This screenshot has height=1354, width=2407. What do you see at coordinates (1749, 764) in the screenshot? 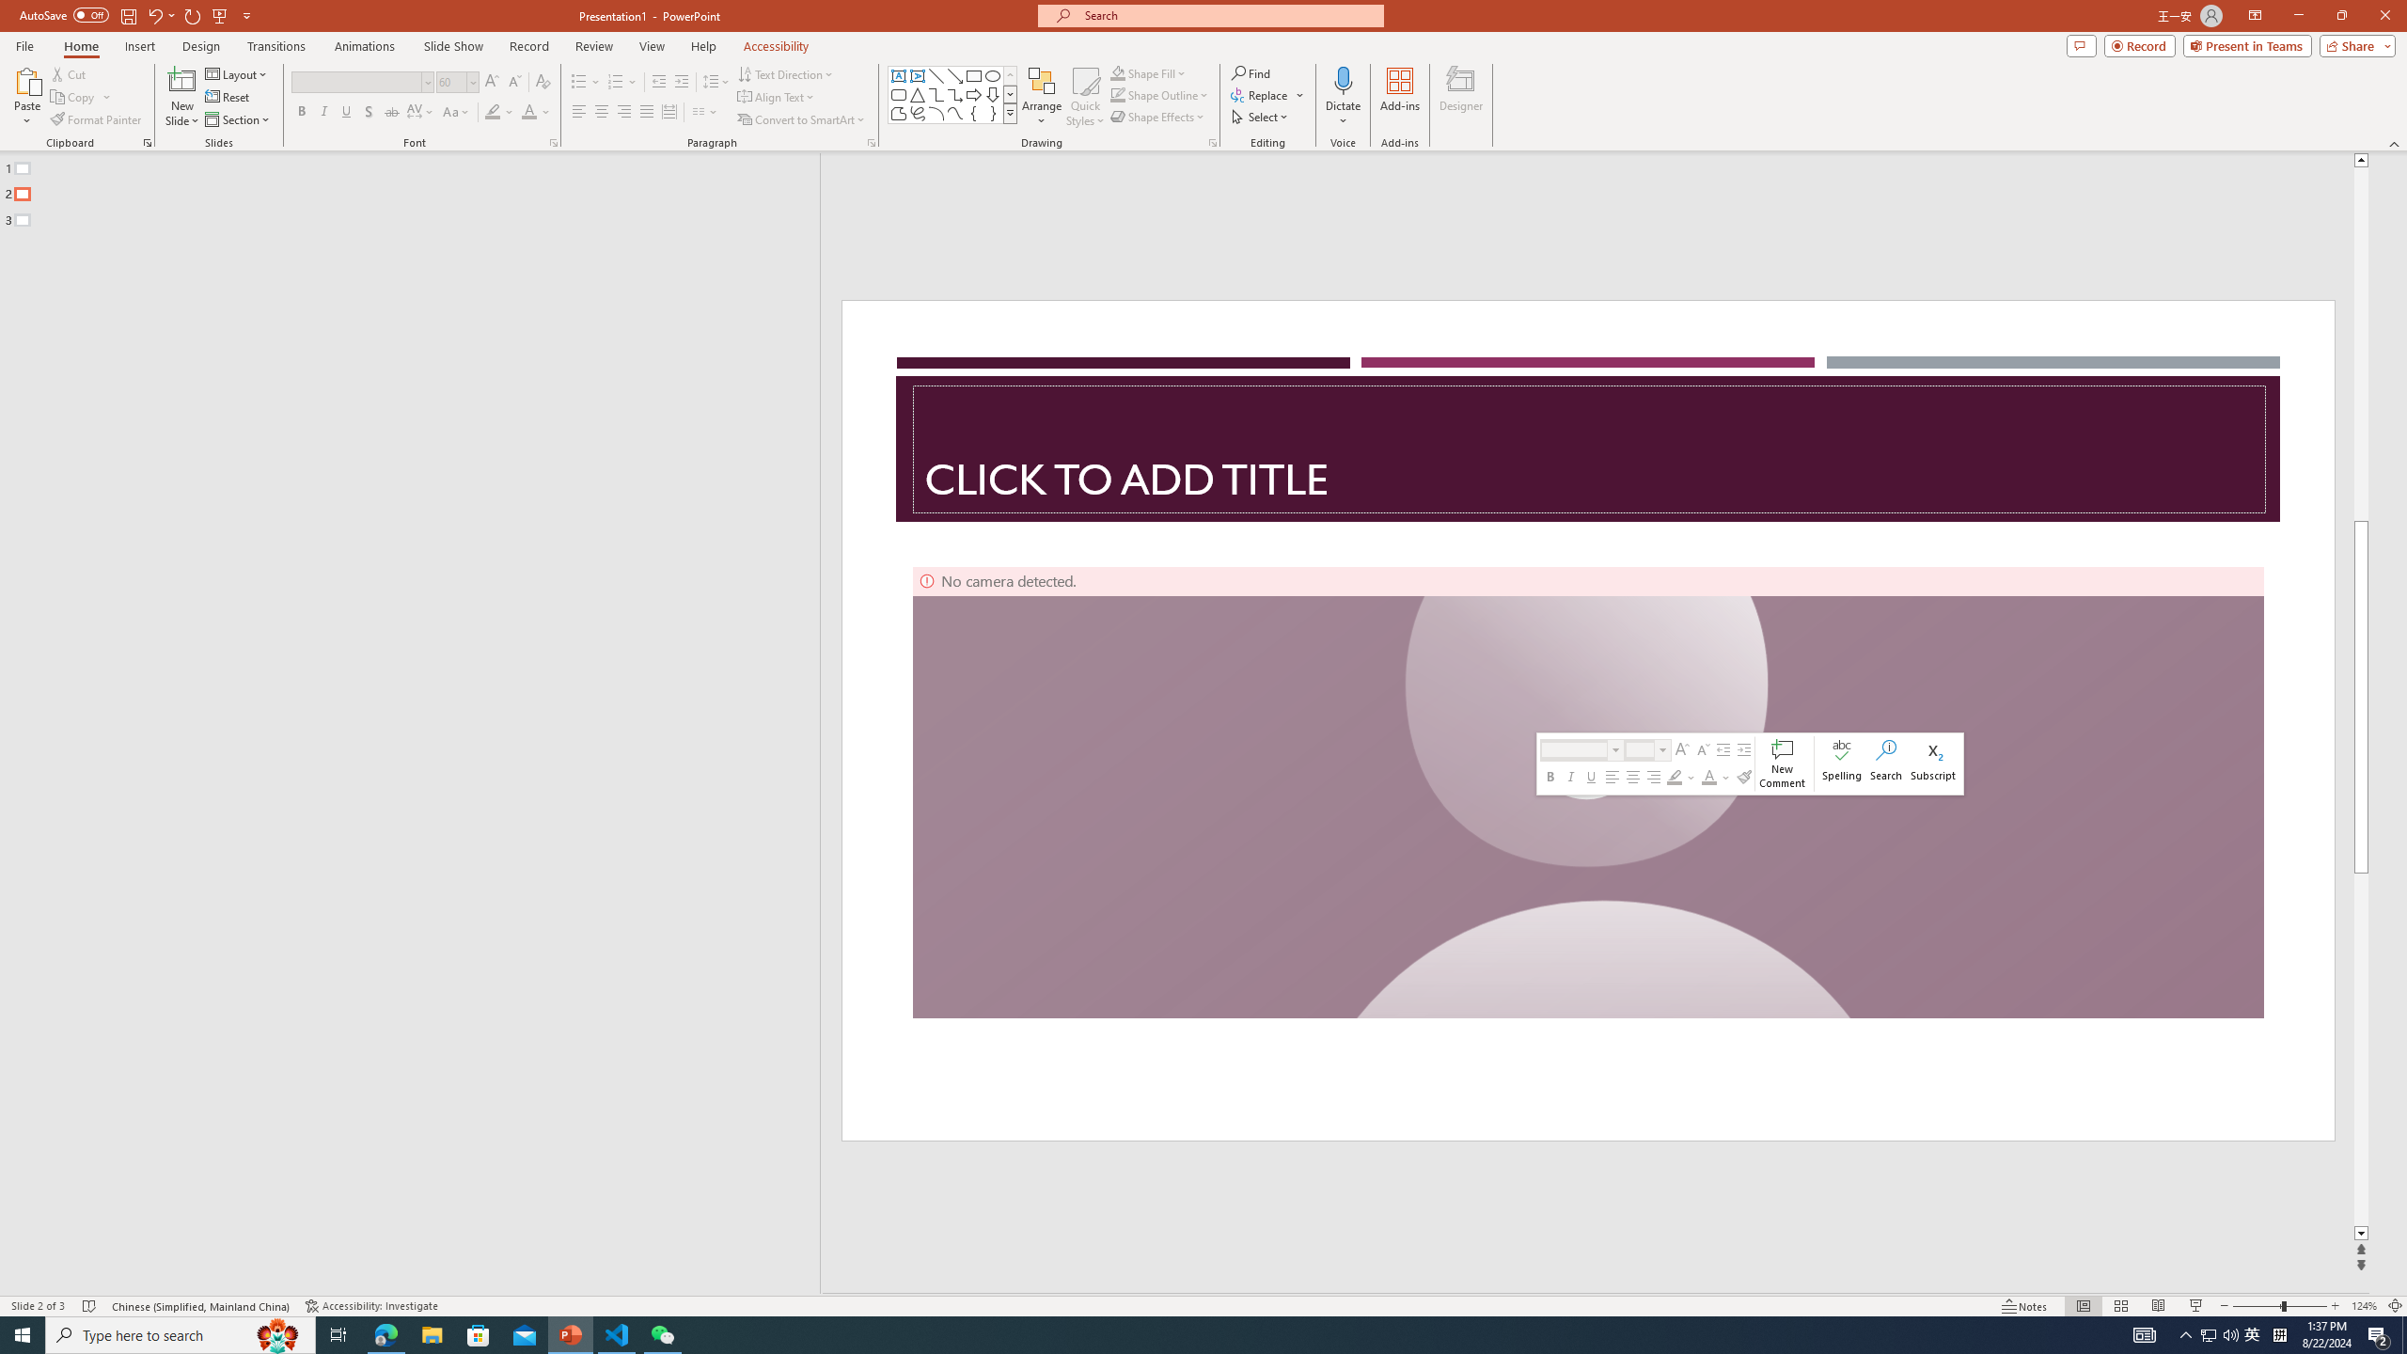
I see `Class: NetUIToolWindow` at bounding box center [1749, 764].